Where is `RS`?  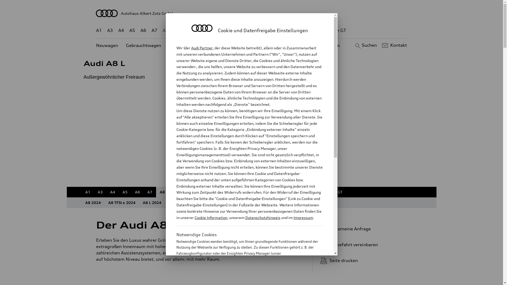 RS is located at coordinates (297, 192).